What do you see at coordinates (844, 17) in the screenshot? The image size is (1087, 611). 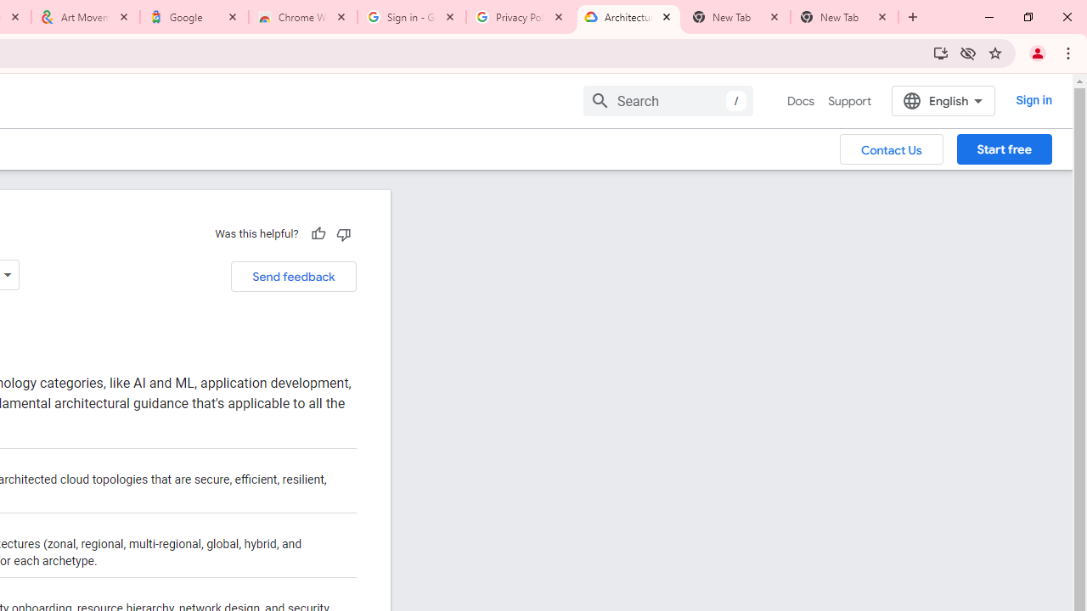 I see `New Tab` at bounding box center [844, 17].